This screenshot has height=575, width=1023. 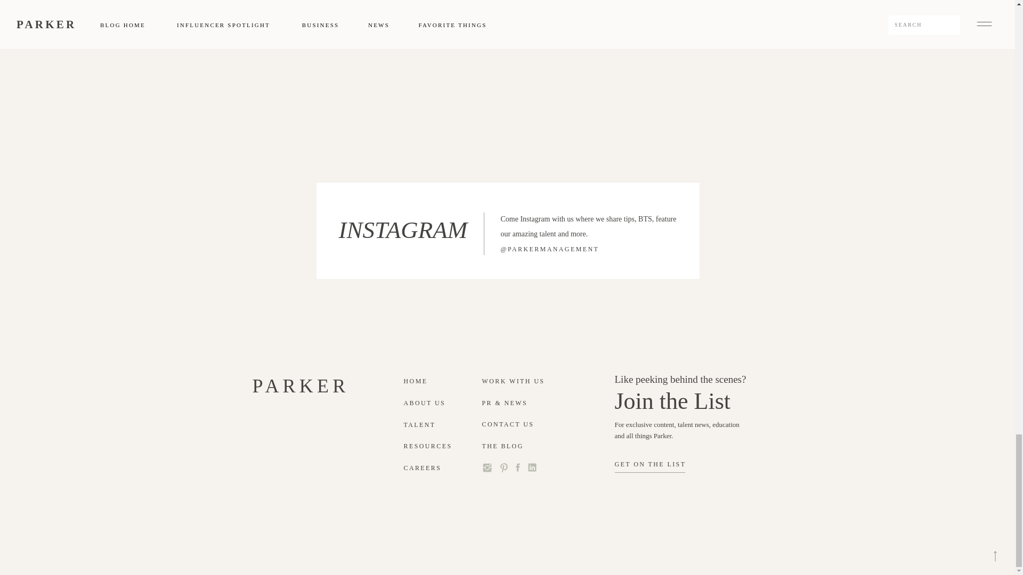 What do you see at coordinates (516, 382) in the screenshot?
I see `WORK WITH US` at bounding box center [516, 382].